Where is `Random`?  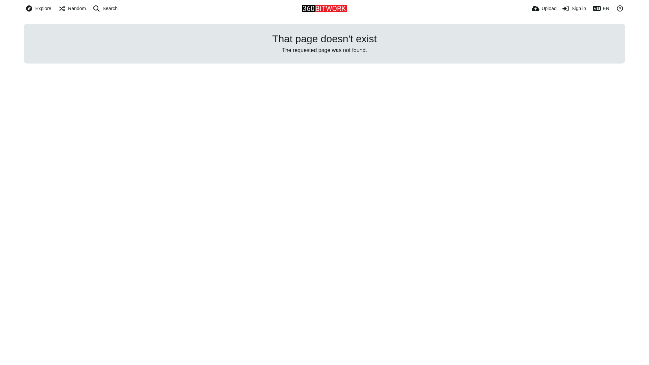
Random is located at coordinates (72, 8).